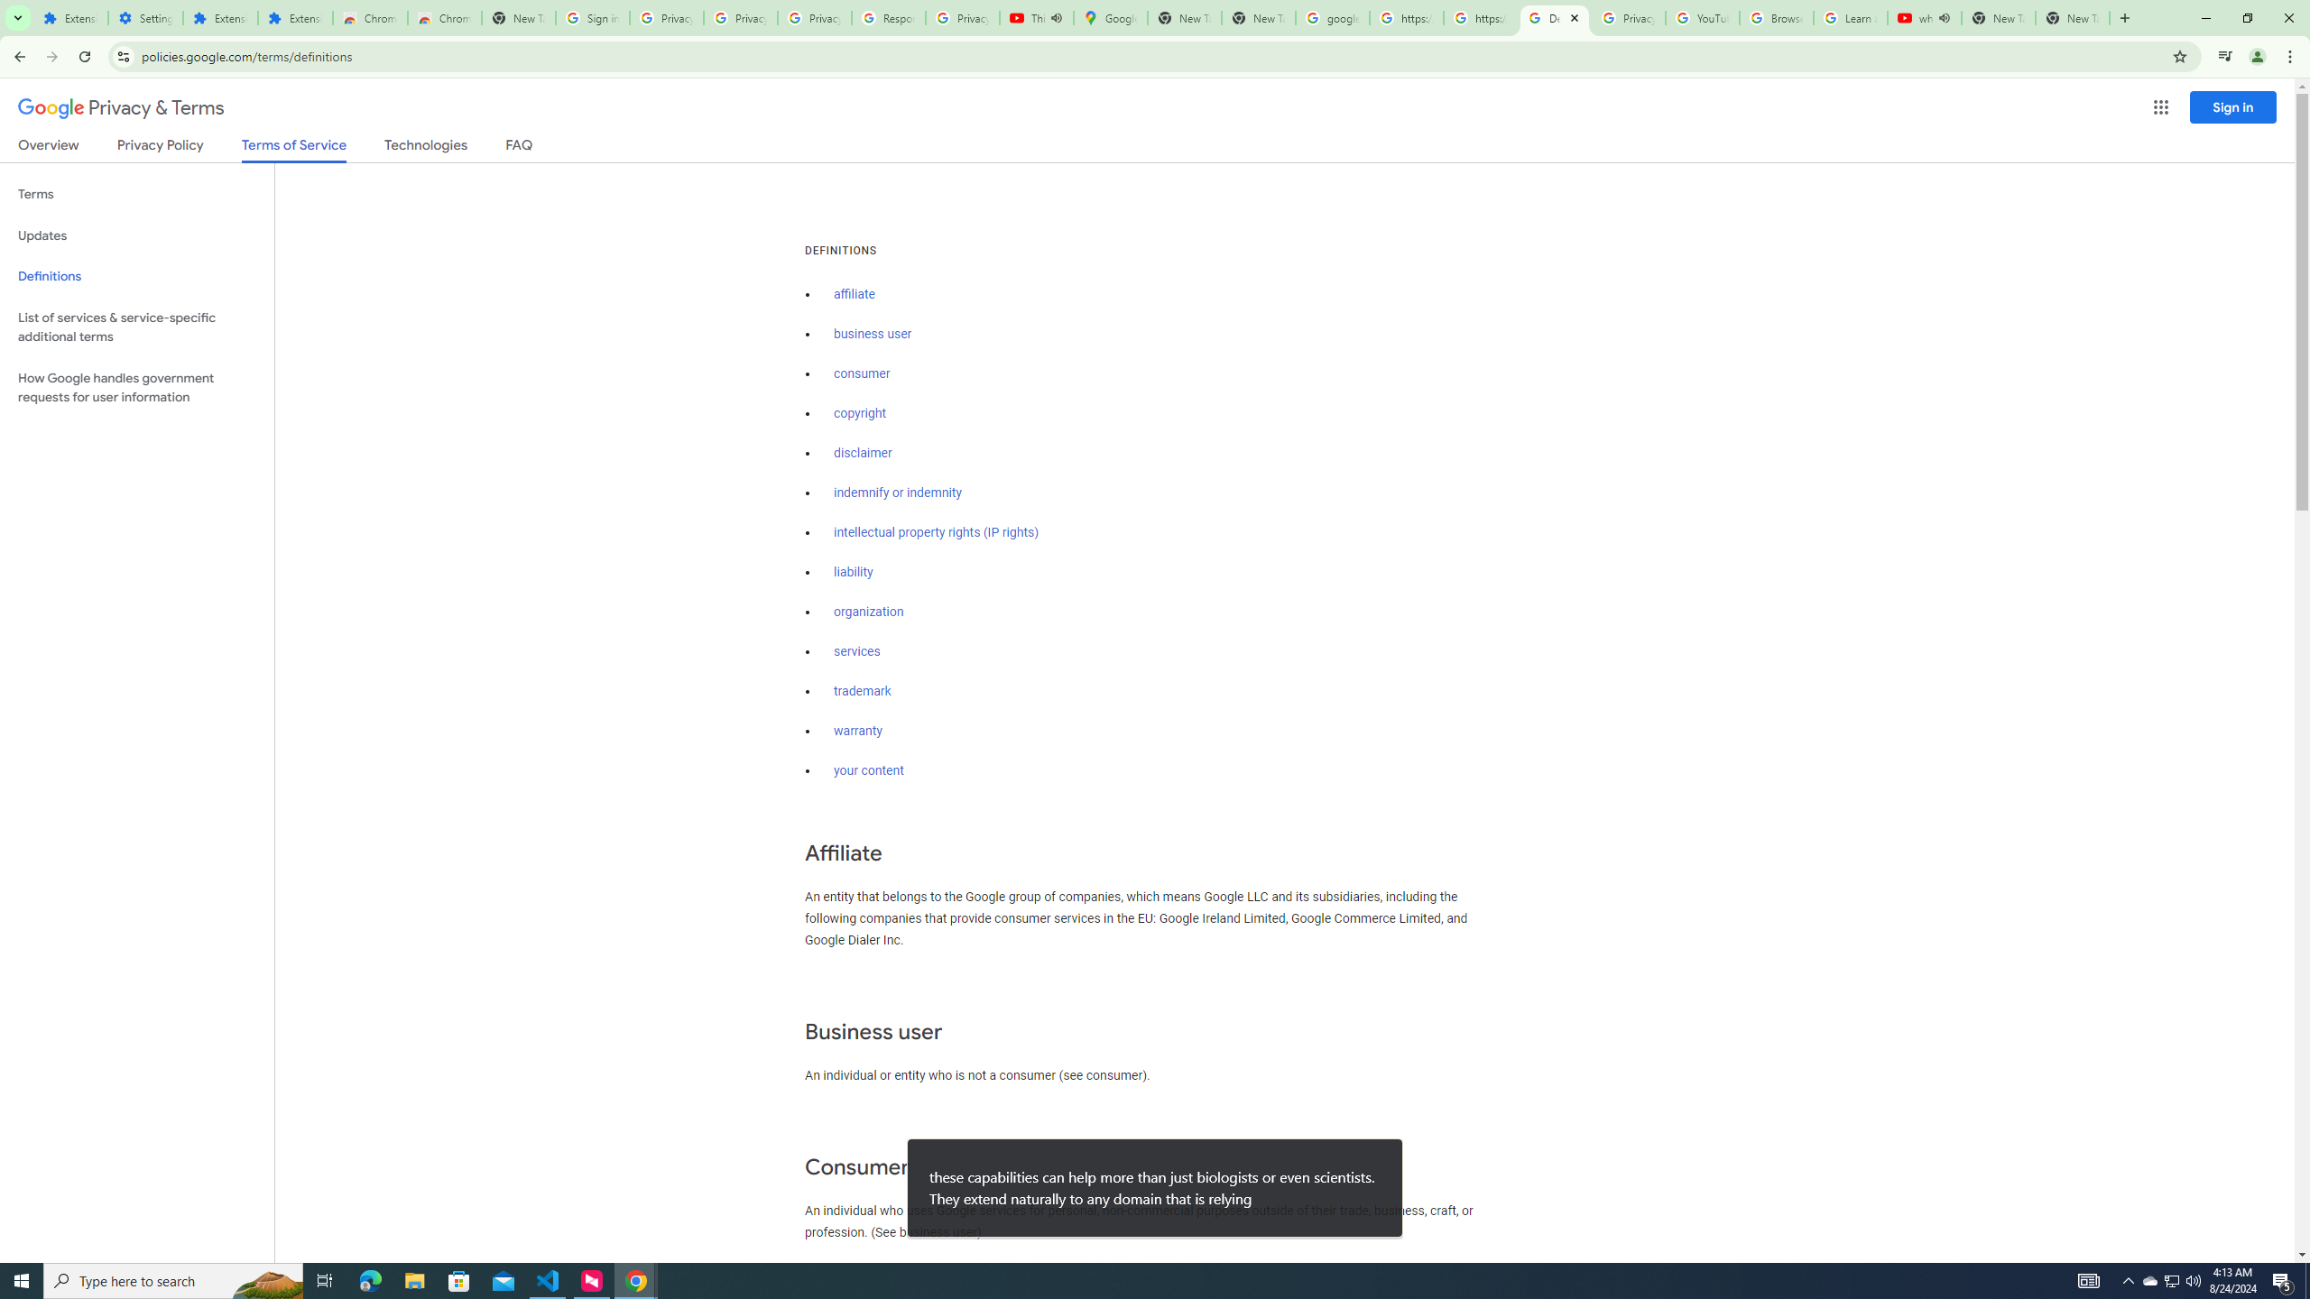 This screenshot has height=1299, width=2310. What do you see at coordinates (857, 651) in the screenshot?
I see `services` at bounding box center [857, 651].